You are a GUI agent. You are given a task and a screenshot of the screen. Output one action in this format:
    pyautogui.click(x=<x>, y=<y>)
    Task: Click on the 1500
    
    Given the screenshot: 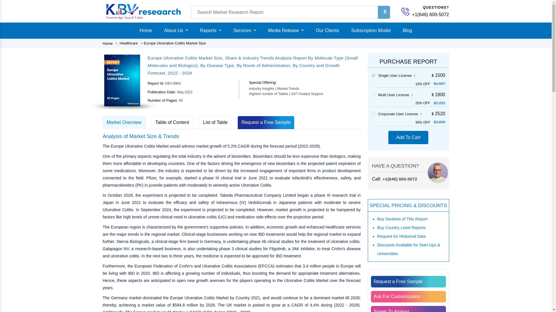 What is the action you would take?
    pyautogui.click(x=373, y=75)
    